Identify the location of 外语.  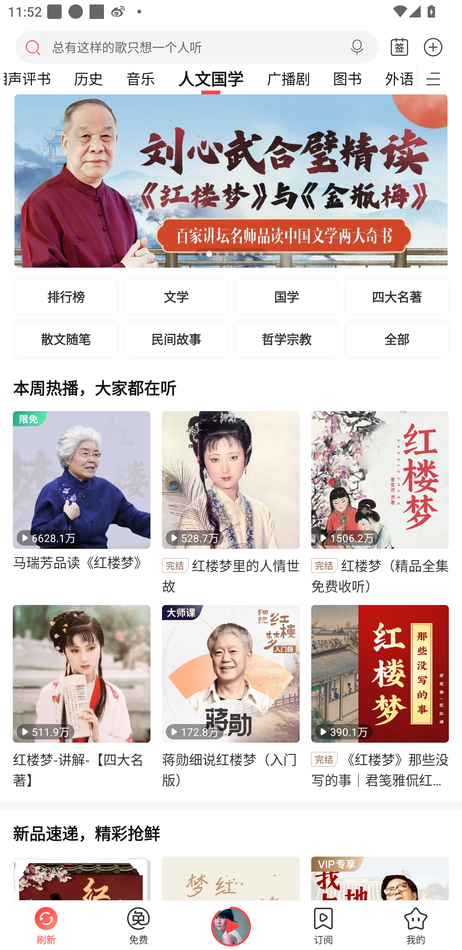
(395, 79).